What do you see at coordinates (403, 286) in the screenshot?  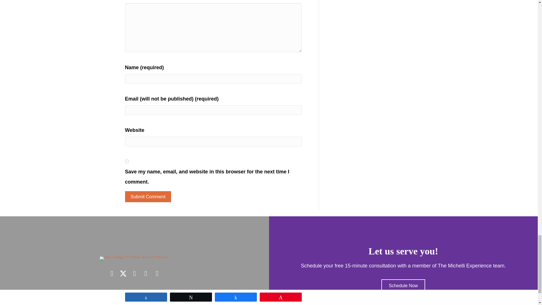 I see `Click Here` at bounding box center [403, 286].